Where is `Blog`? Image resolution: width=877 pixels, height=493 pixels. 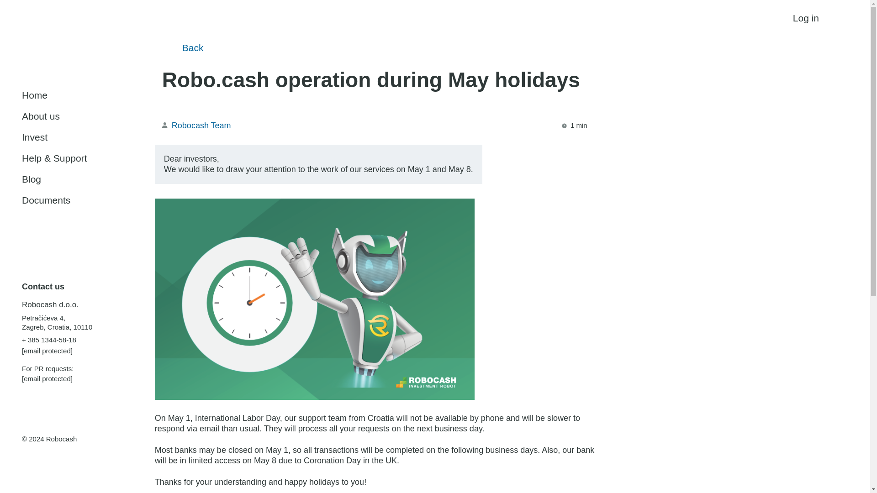 Blog is located at coordinates (85, 179).